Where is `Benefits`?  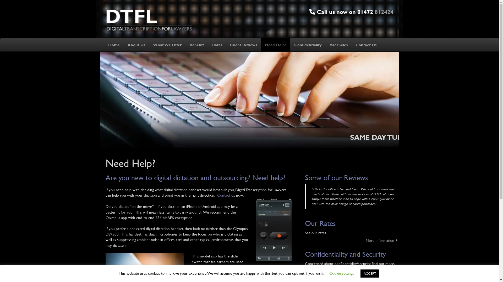 Benefits is located at coordinates (197, 45).